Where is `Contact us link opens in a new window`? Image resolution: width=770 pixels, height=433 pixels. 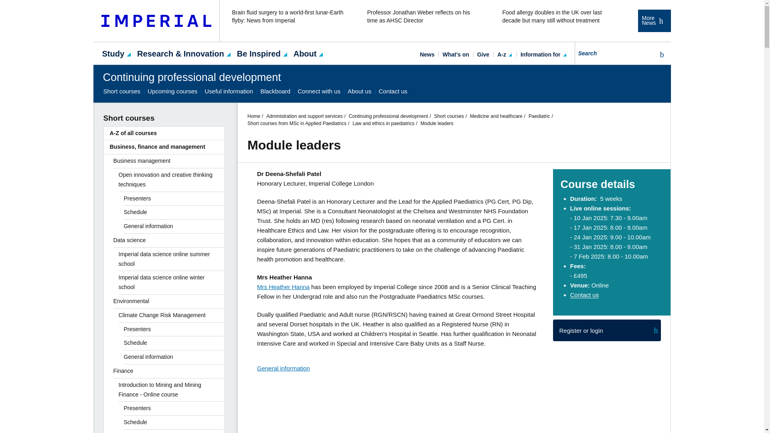 Contact us link opens in a new window is located at coordinates (585, 295).